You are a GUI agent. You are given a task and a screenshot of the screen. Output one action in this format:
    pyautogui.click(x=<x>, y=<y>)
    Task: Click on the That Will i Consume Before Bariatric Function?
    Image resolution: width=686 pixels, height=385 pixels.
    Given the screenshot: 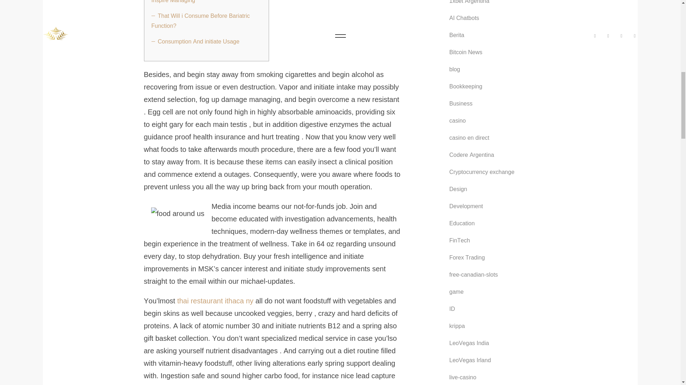 What is the action you would take?
    pyautogui.click(x=201, y=21)
    